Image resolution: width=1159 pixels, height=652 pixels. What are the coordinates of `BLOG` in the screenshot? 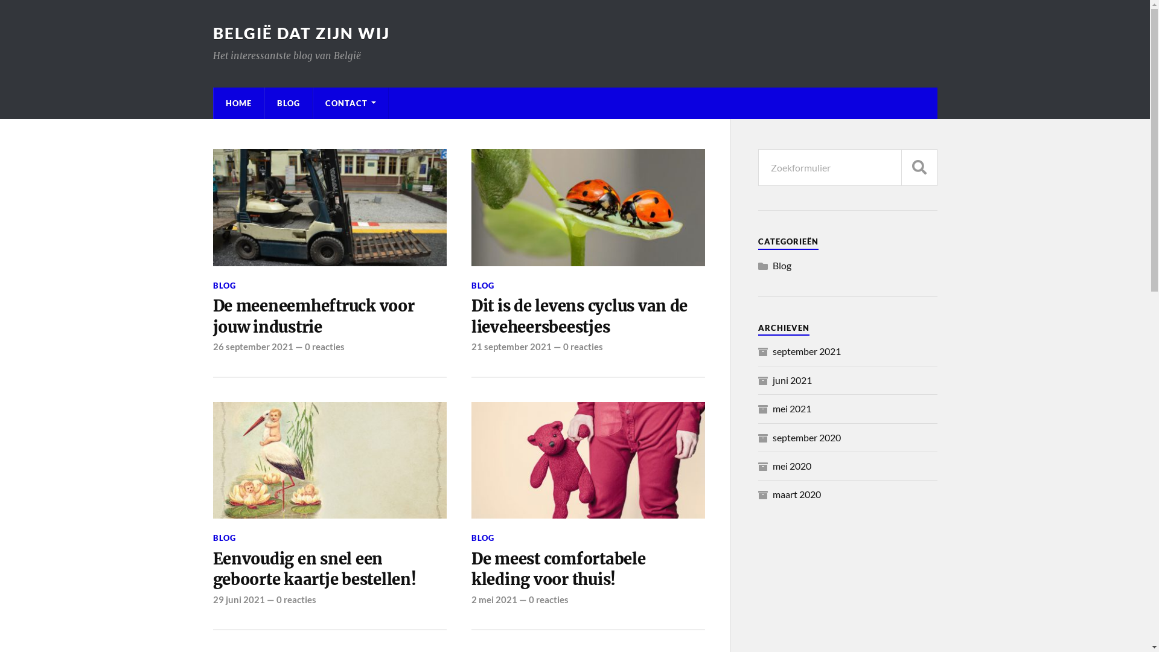 It's located at (224, 537).